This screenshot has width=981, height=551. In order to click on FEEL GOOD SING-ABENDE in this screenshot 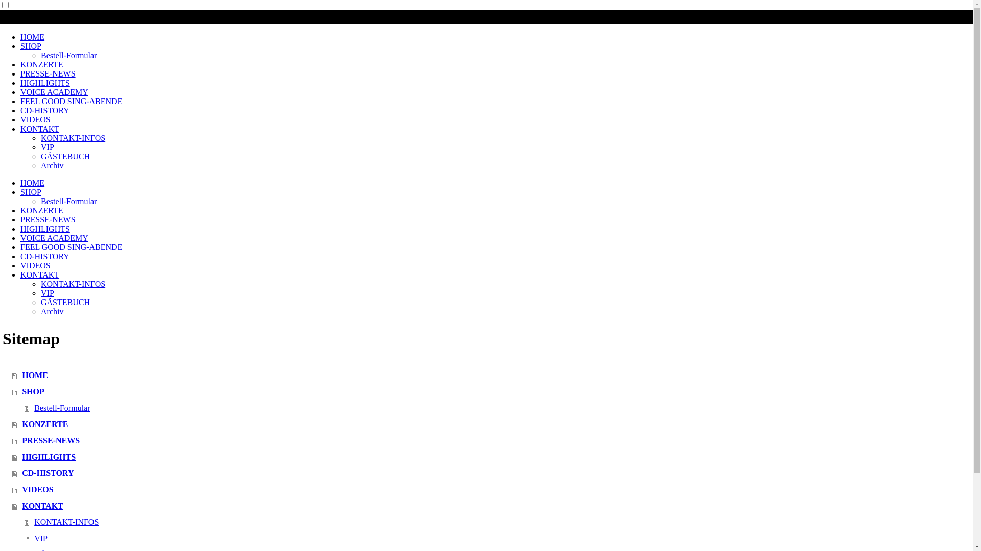, I will do `click(72, 247)`.